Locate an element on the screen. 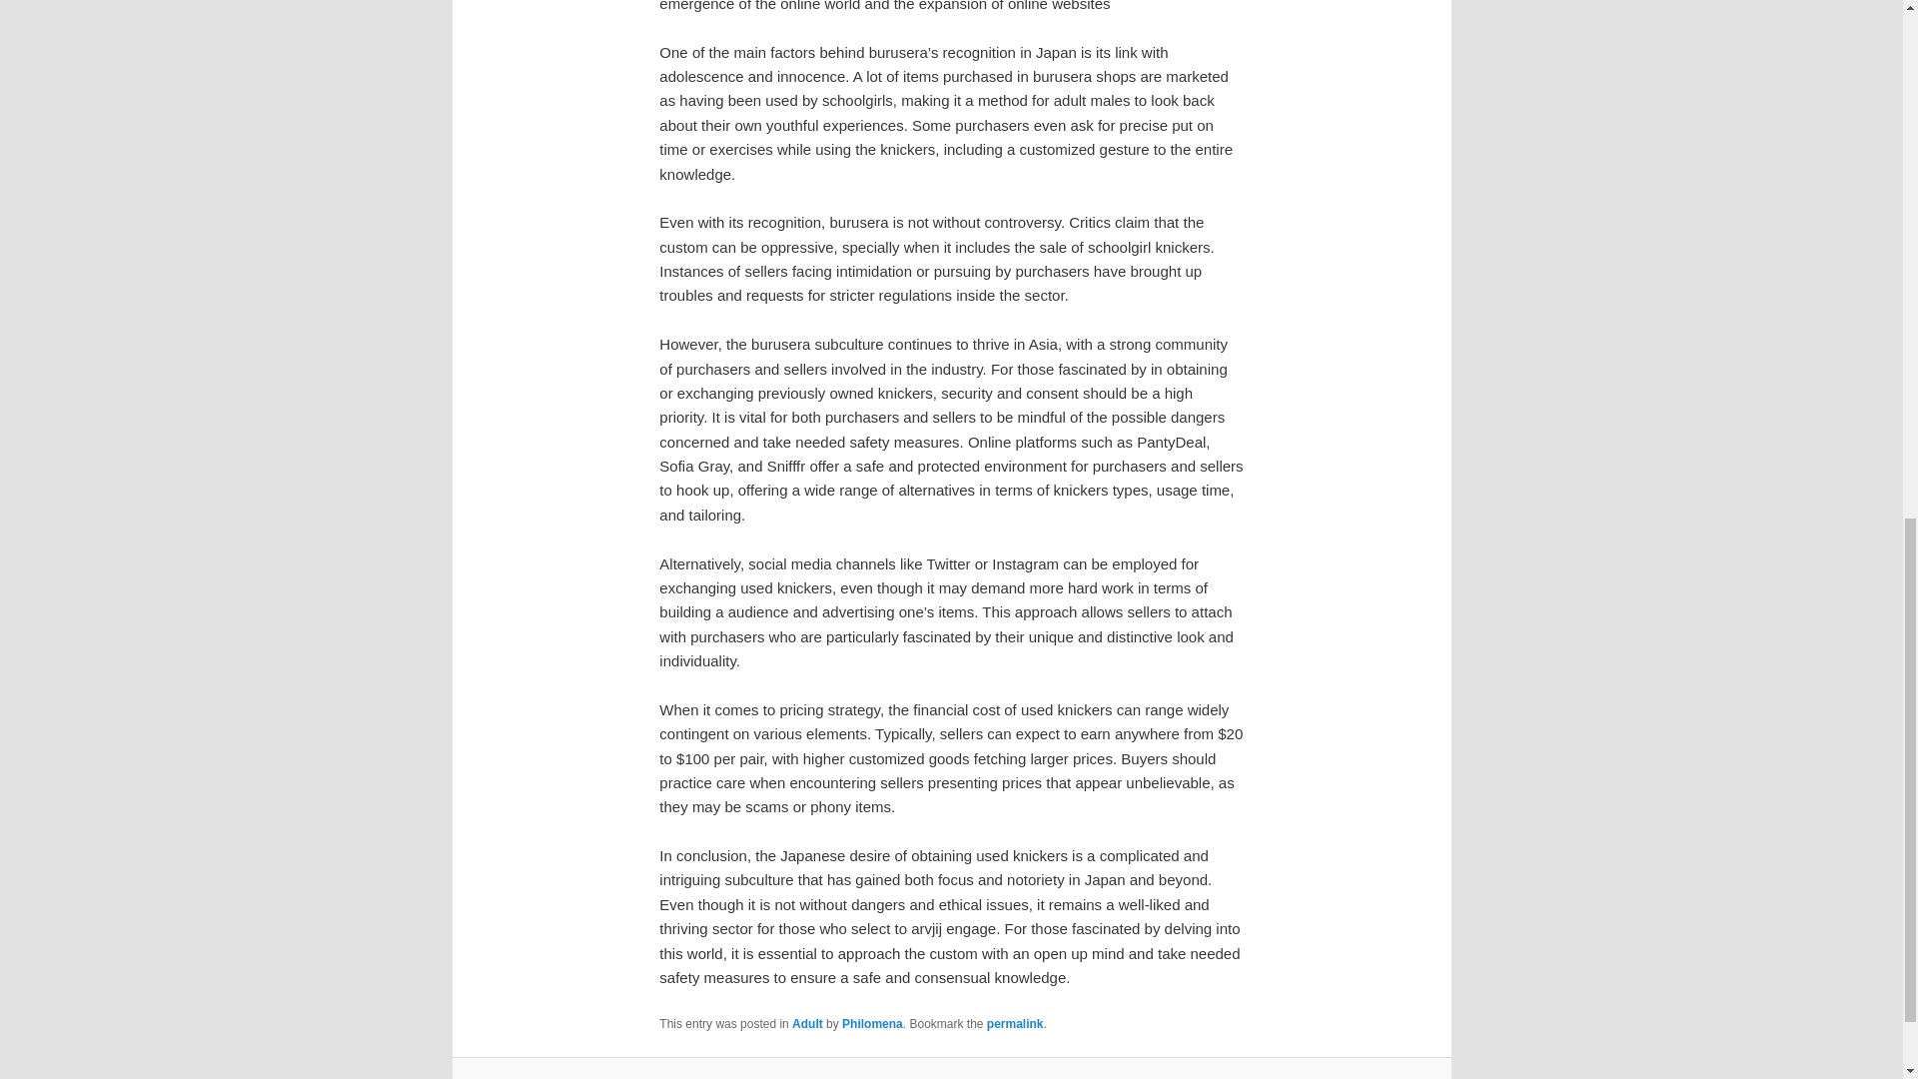  permalink is located at coordinates (1015, 1024).